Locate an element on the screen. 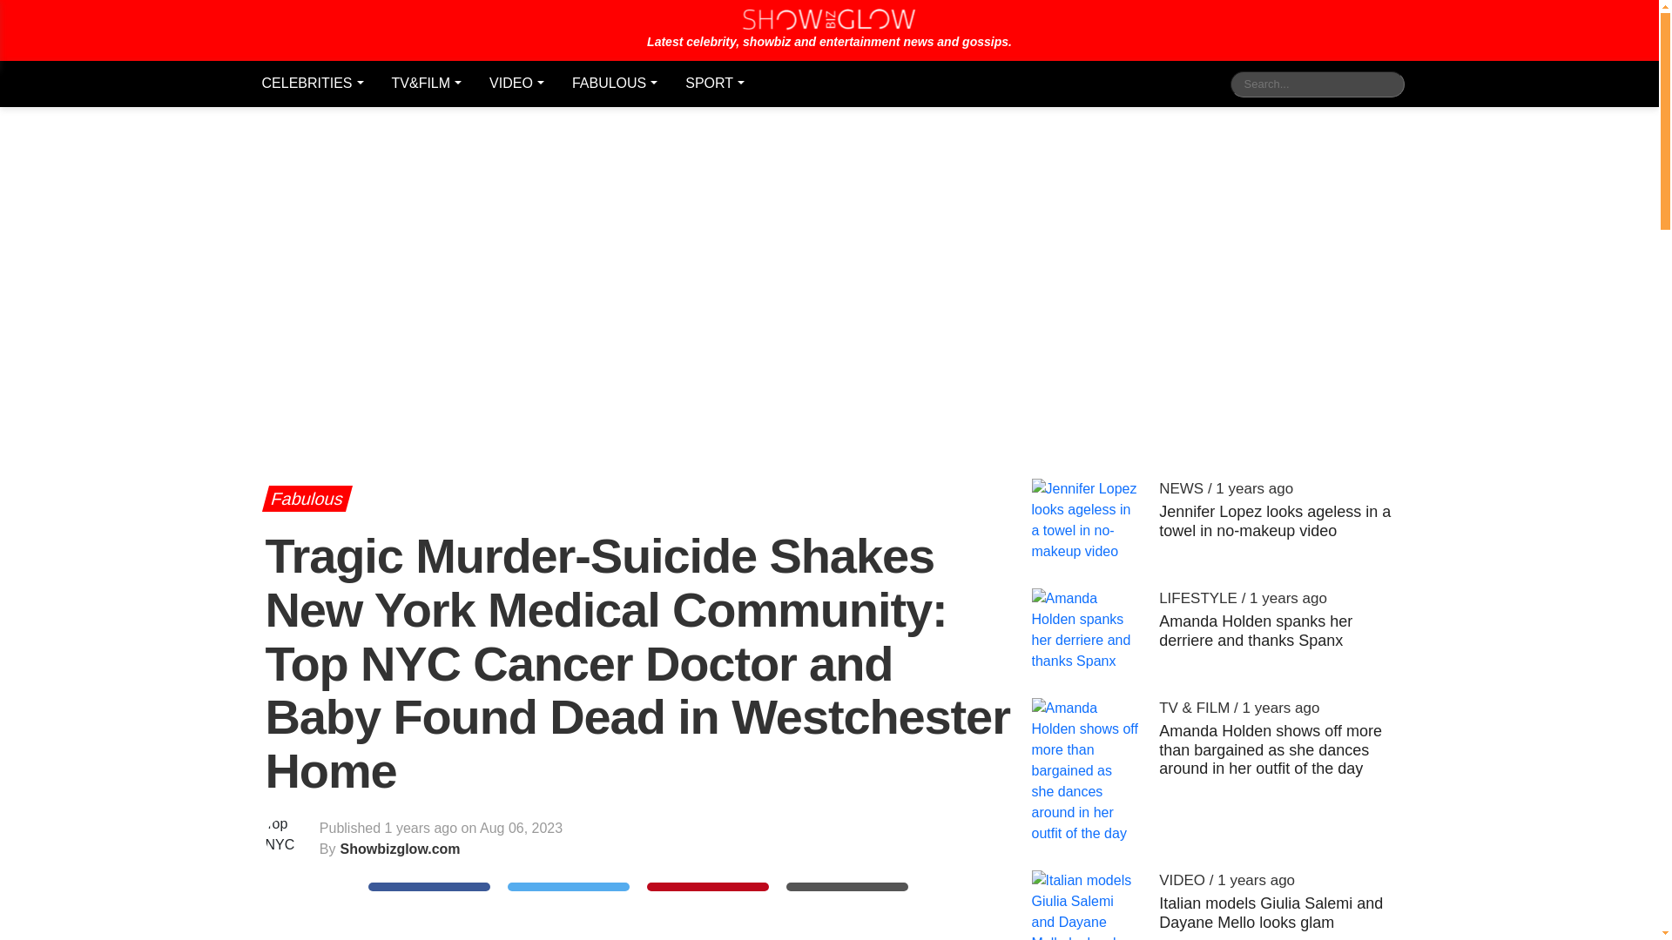  VIDEO is located at coordinates (517, 84).